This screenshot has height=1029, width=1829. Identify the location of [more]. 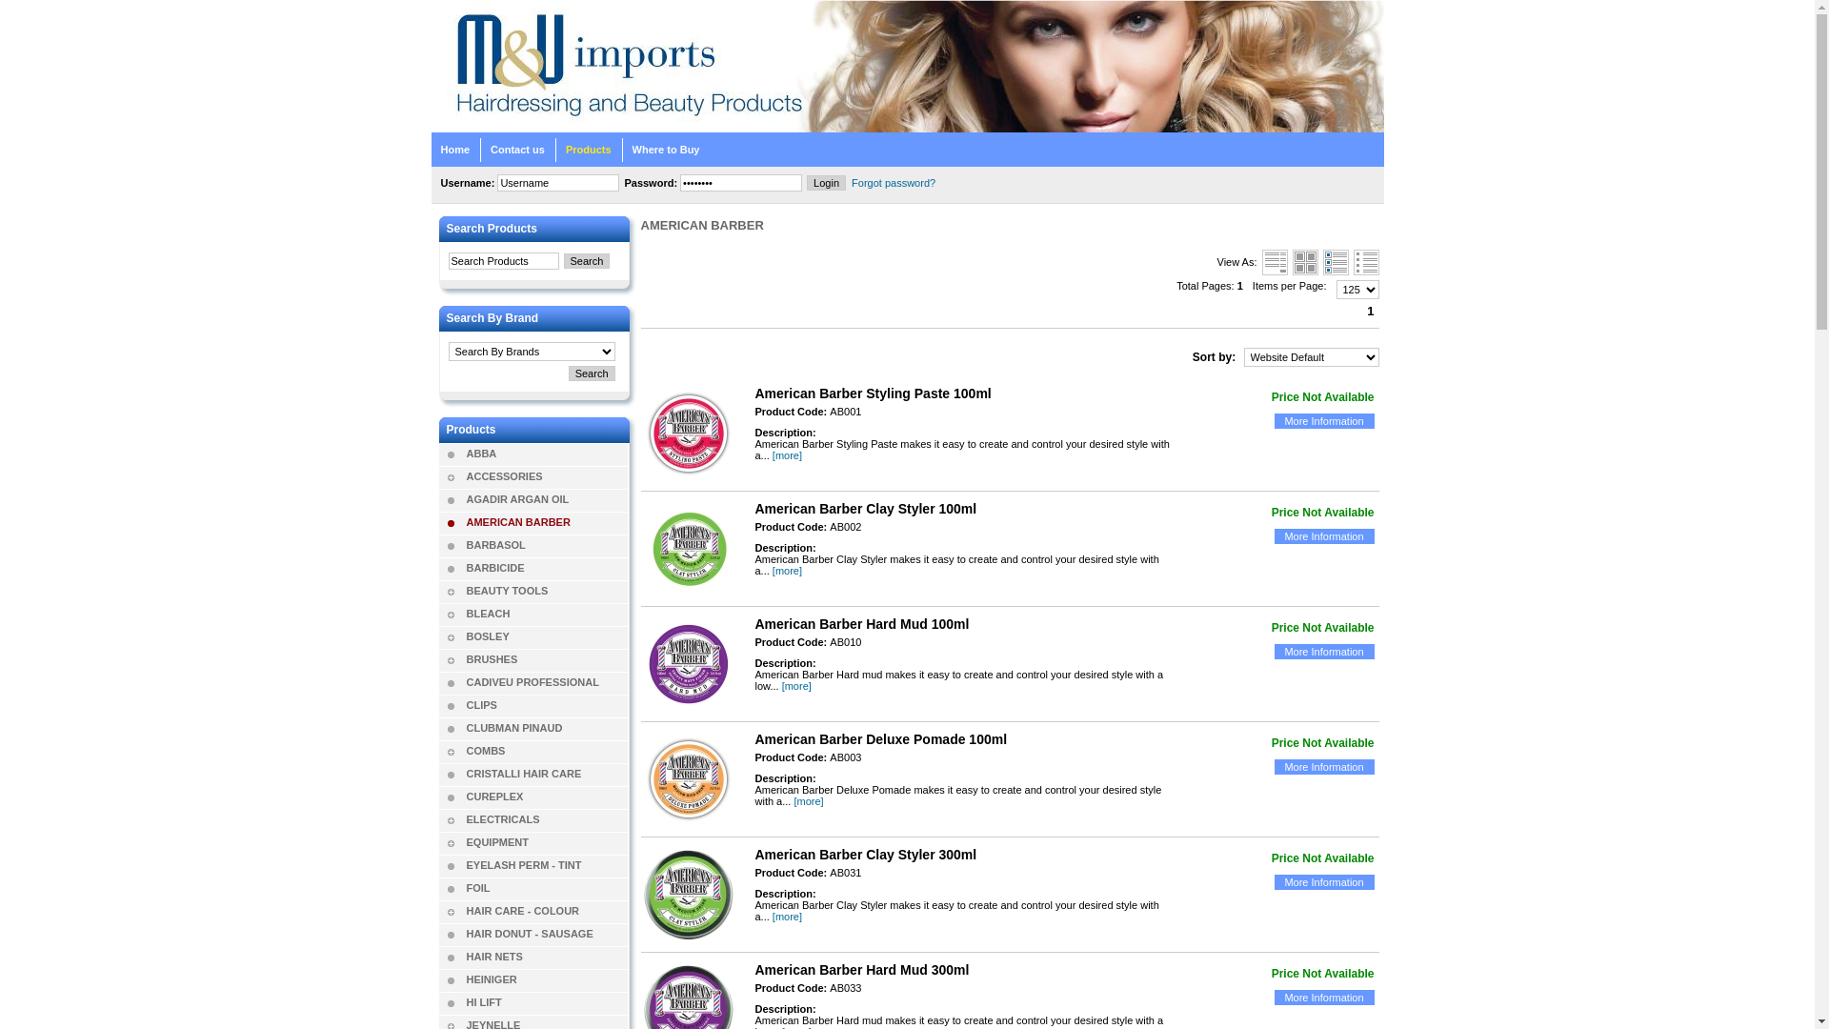
(808, 801).